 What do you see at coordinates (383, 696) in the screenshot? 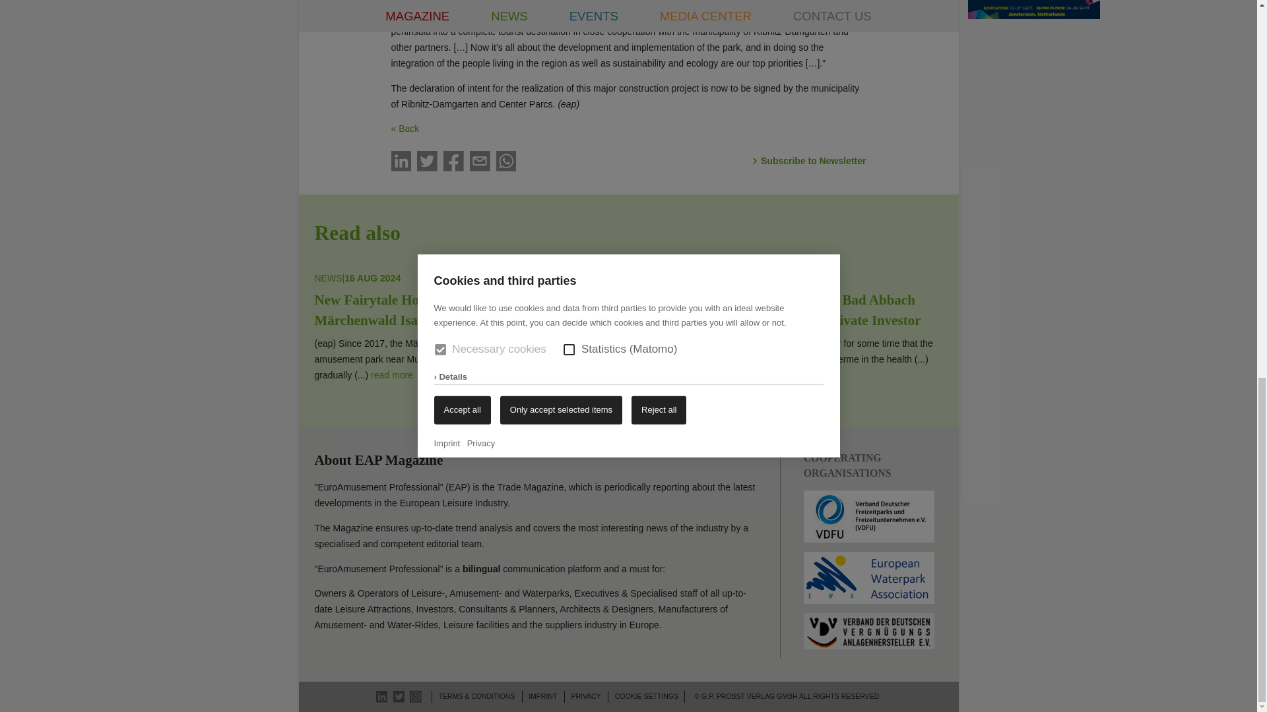
I see `LinkedIn` at bounding box center [383, 696].